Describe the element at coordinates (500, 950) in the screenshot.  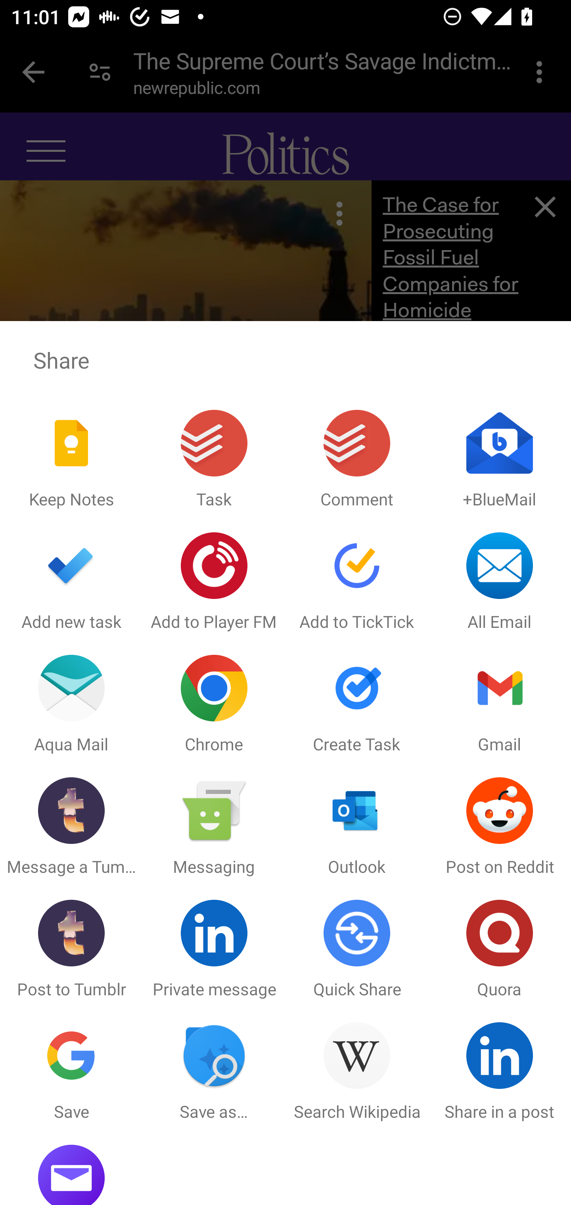
I see `Quora` at that location.